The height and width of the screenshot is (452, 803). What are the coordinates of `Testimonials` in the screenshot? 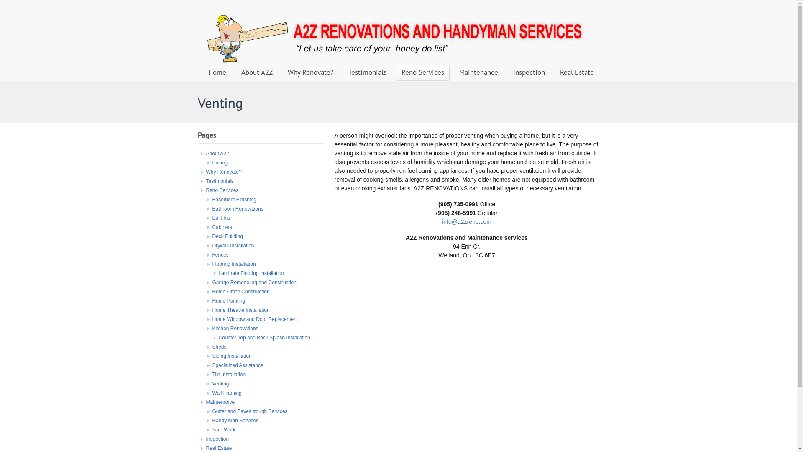 It's located at (219, 181).